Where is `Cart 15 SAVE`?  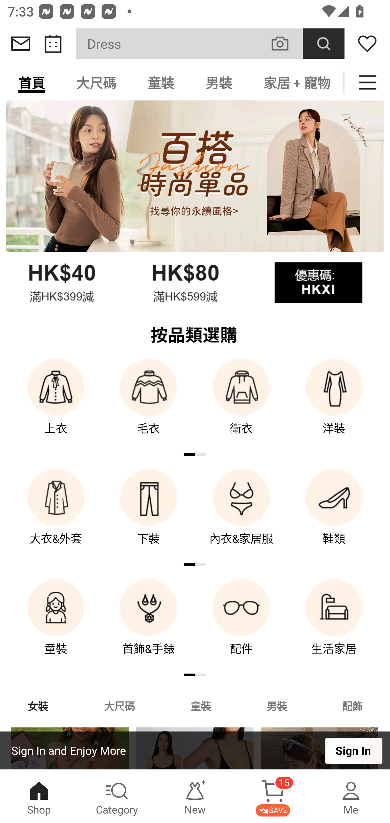
Cart 15 SAVE is located at coordinates (273, 796).